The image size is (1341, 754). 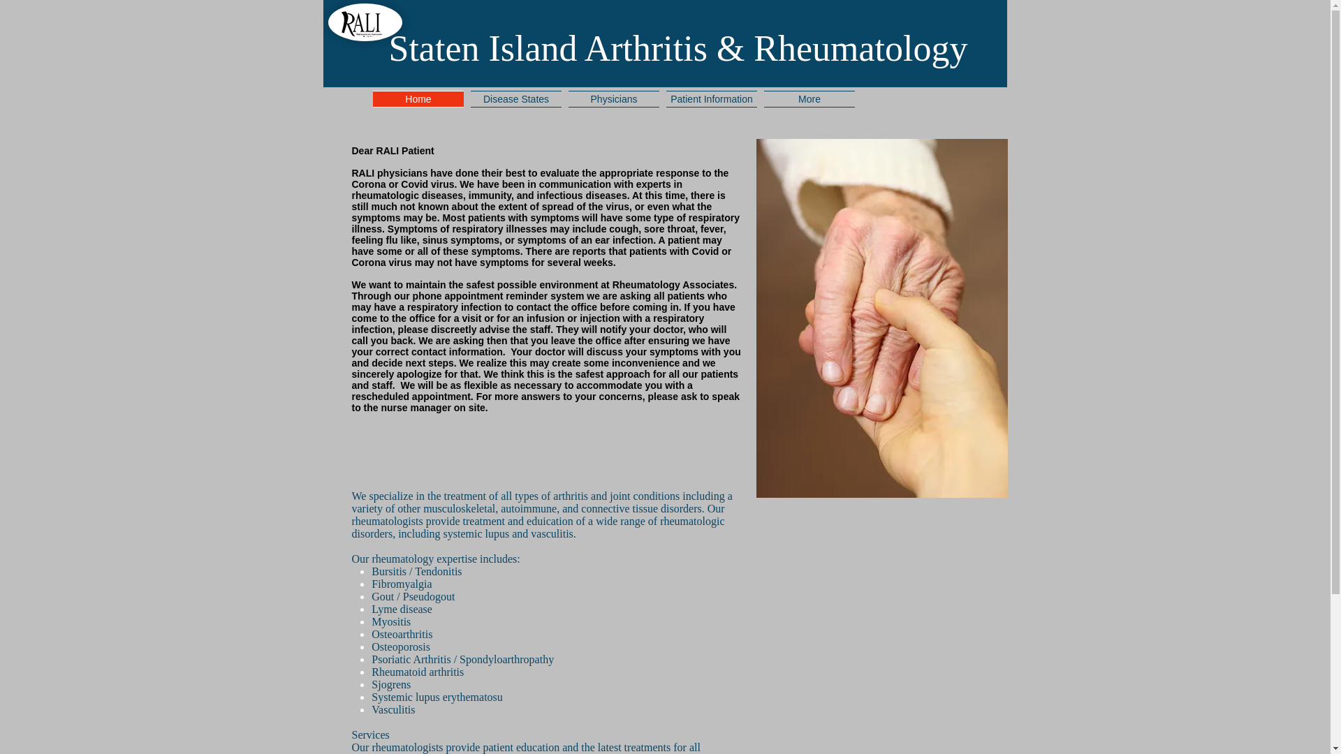 What do you see at coordinates (418, 99) in the screenshot?
I see `Home` at bounding box center [418, 99].